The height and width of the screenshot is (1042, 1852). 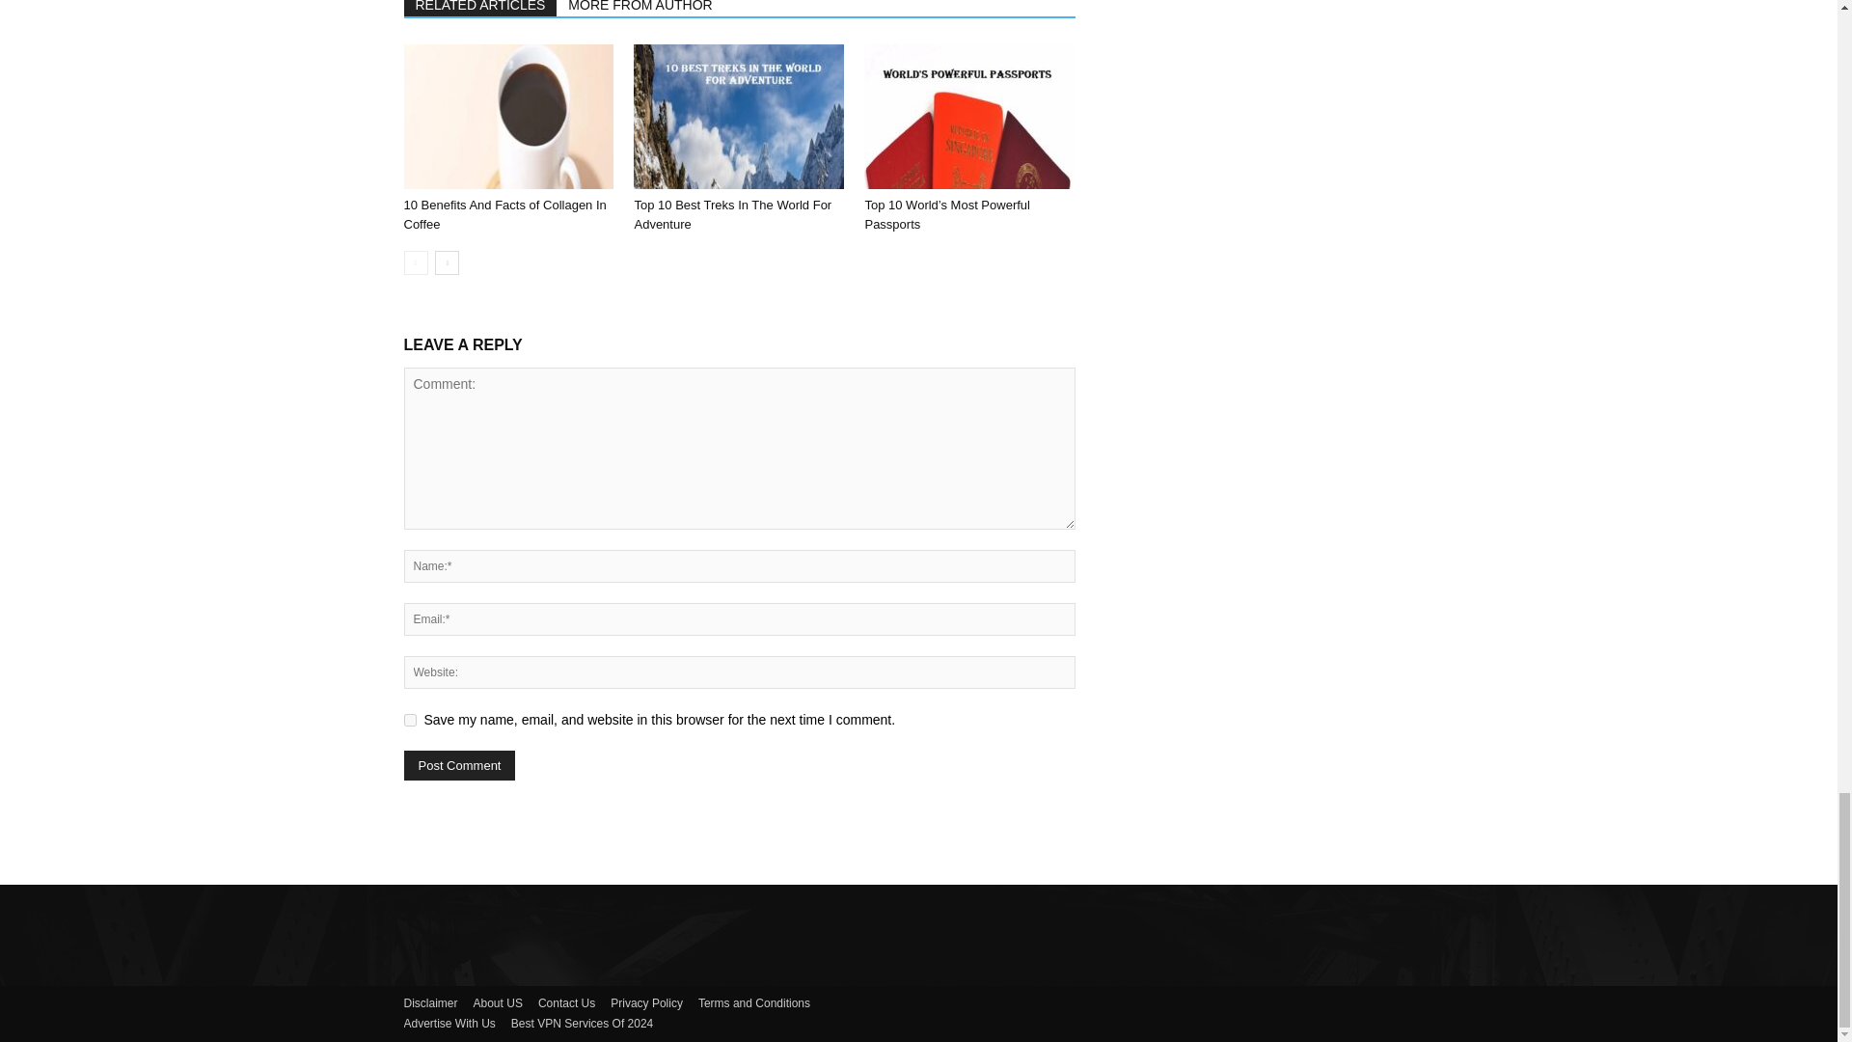 What do you see at coordinates (409, 720) in the screenshot?
I see `yes` at bounding box center [409, 720].